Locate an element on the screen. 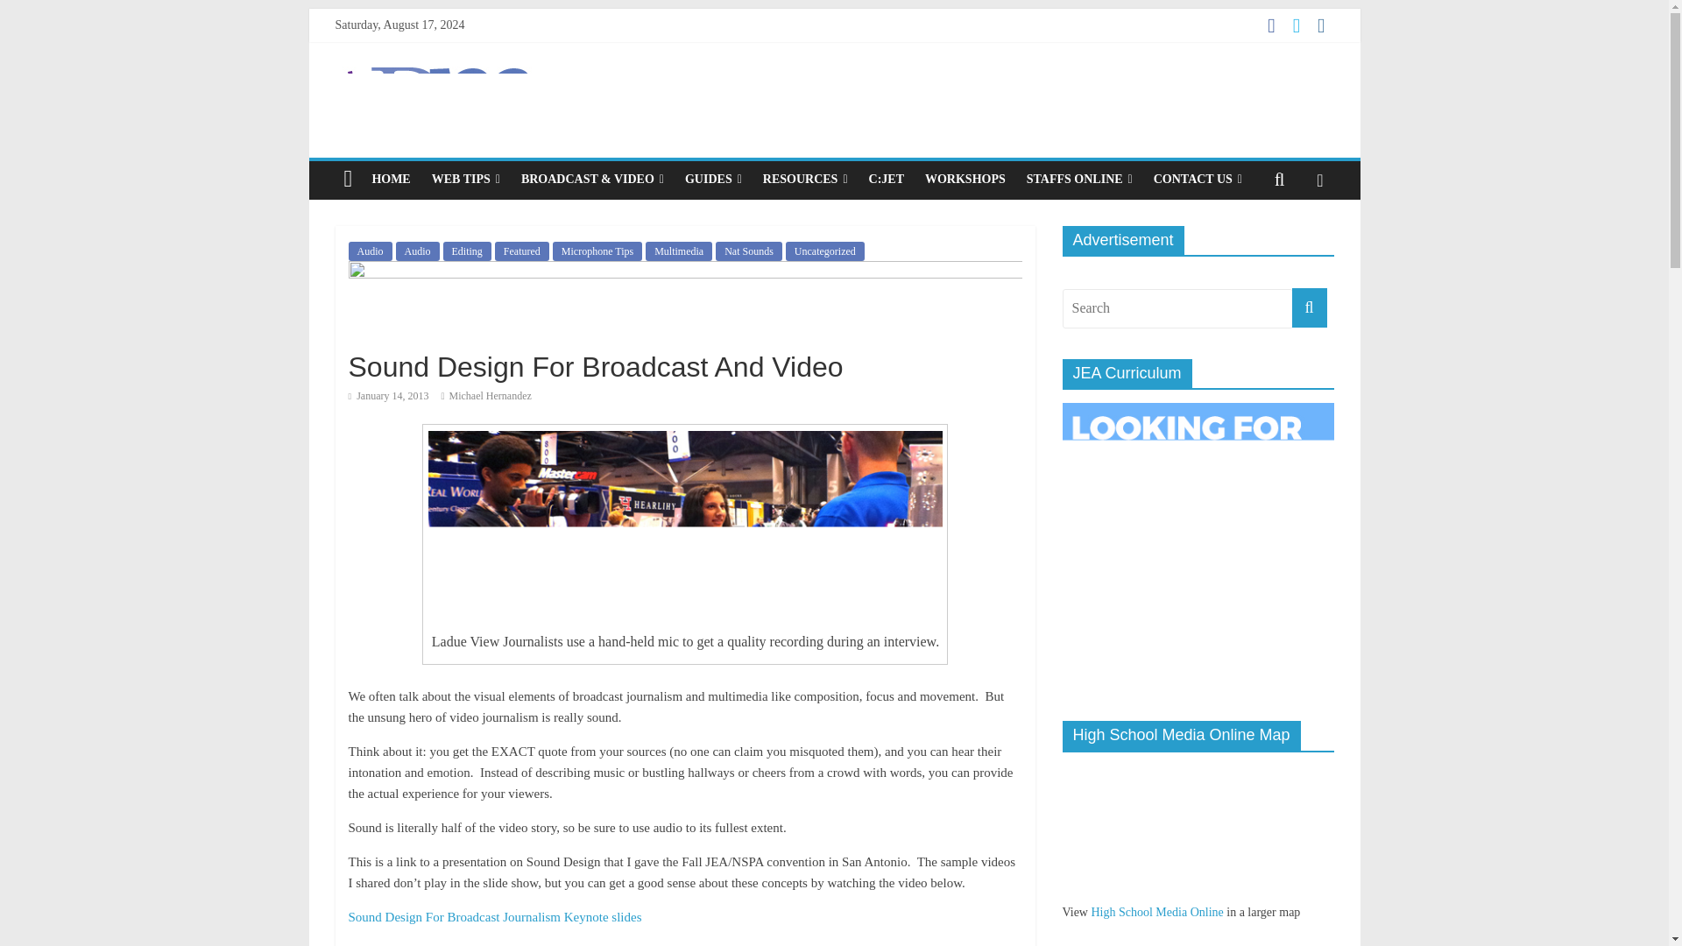 This screenshot has width=1682, height=946. RESOURCES is located at coordinates (804, 179).